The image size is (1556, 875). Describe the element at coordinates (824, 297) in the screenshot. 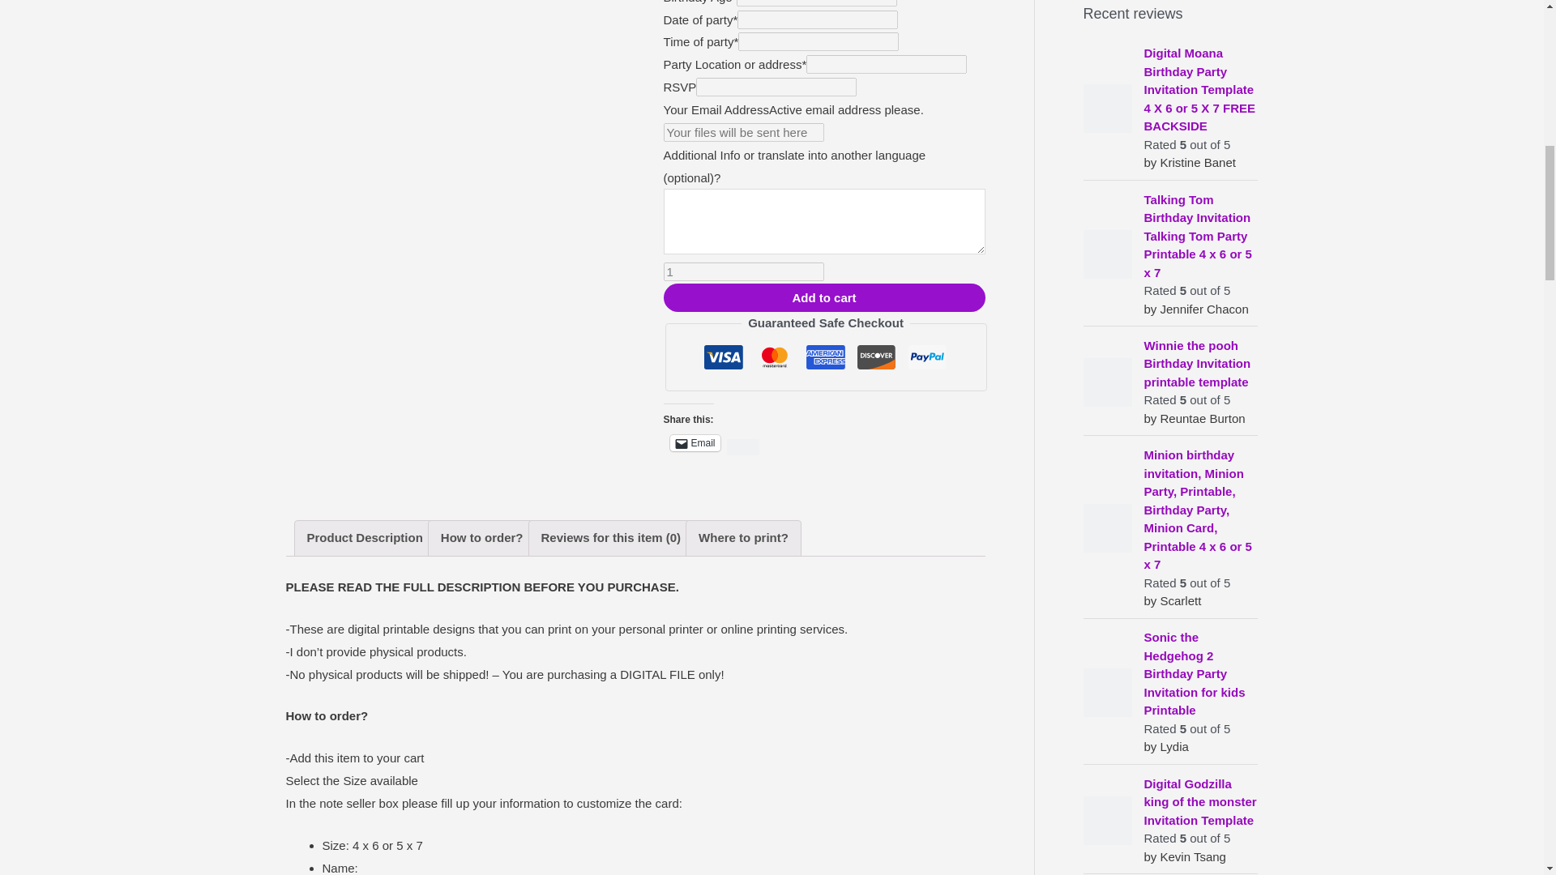

I see `Add to cart` at that location.